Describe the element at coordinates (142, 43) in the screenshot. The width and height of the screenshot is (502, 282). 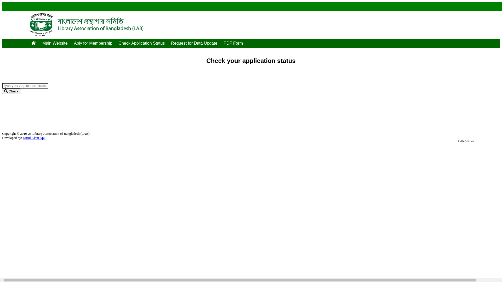
I see `Check Application Status` at that location.